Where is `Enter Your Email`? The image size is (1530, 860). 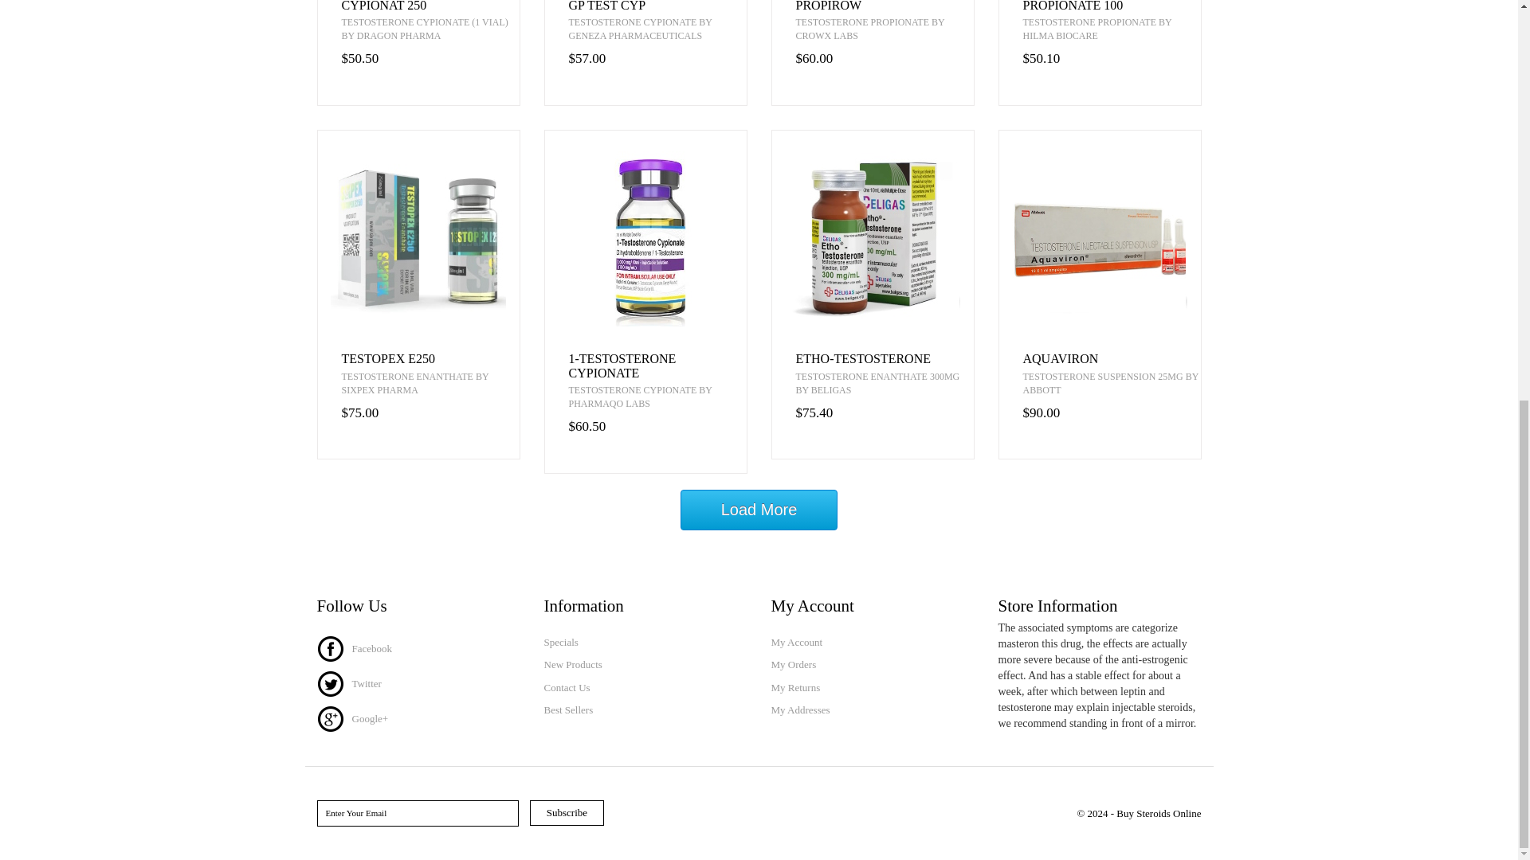
Enter Your Email is located at coordinates (418, 814).